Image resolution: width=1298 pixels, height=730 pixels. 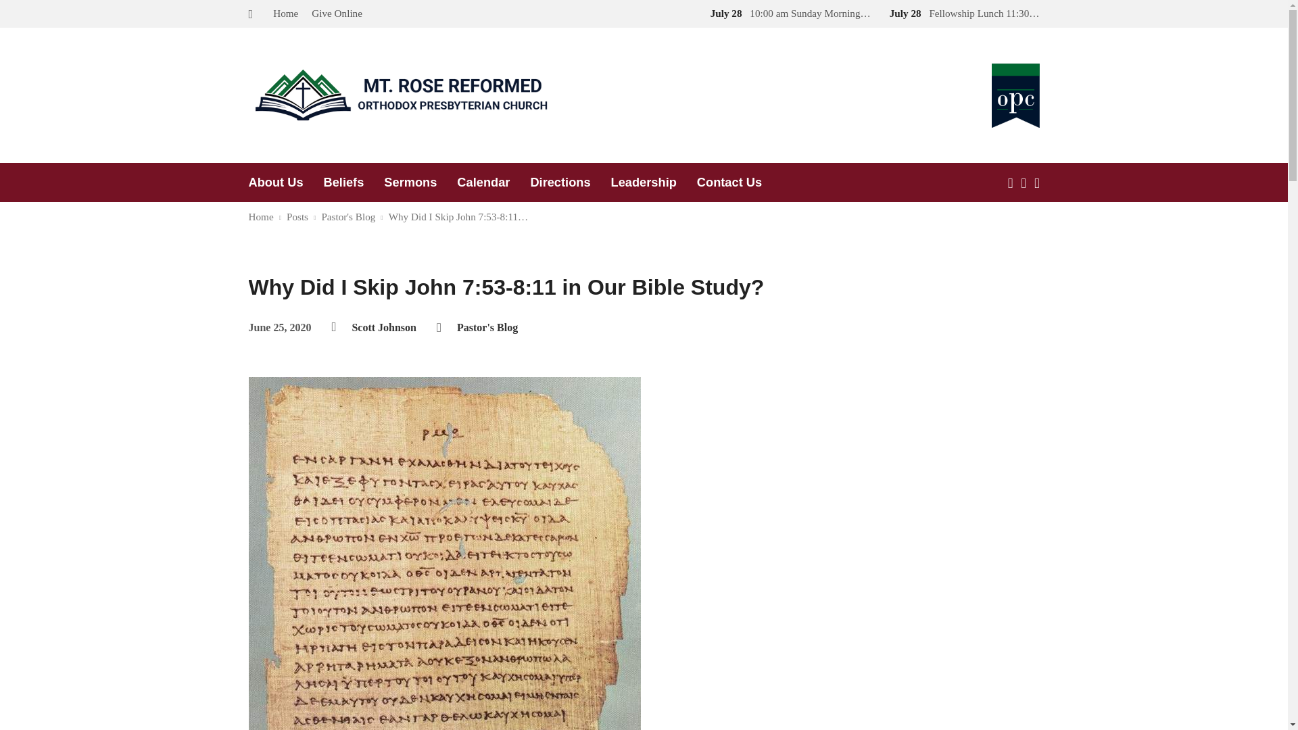 I want to click on Pastor's Blog, so click(x=347, y=216).